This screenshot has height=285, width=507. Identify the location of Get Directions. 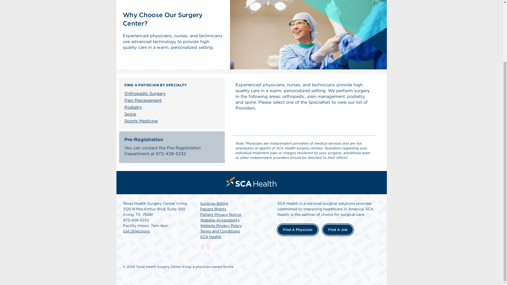
(136, 231).